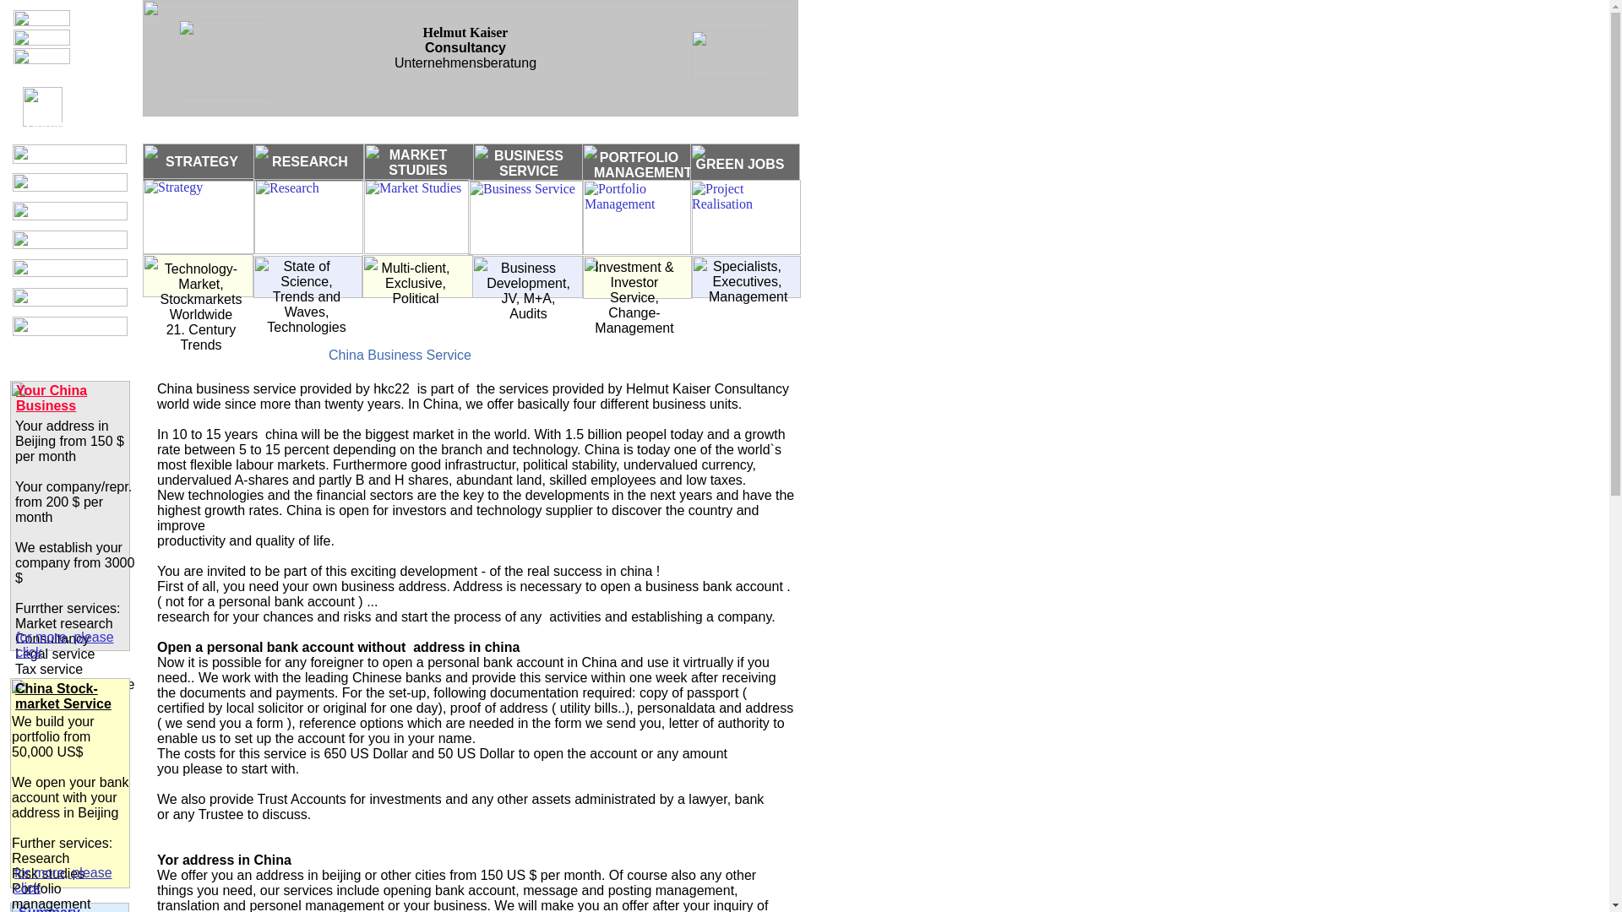 The height and width of the screenshot is (912, 1622). I want to click on Summary Regarding China's Growth Markets., so click(68, 909).